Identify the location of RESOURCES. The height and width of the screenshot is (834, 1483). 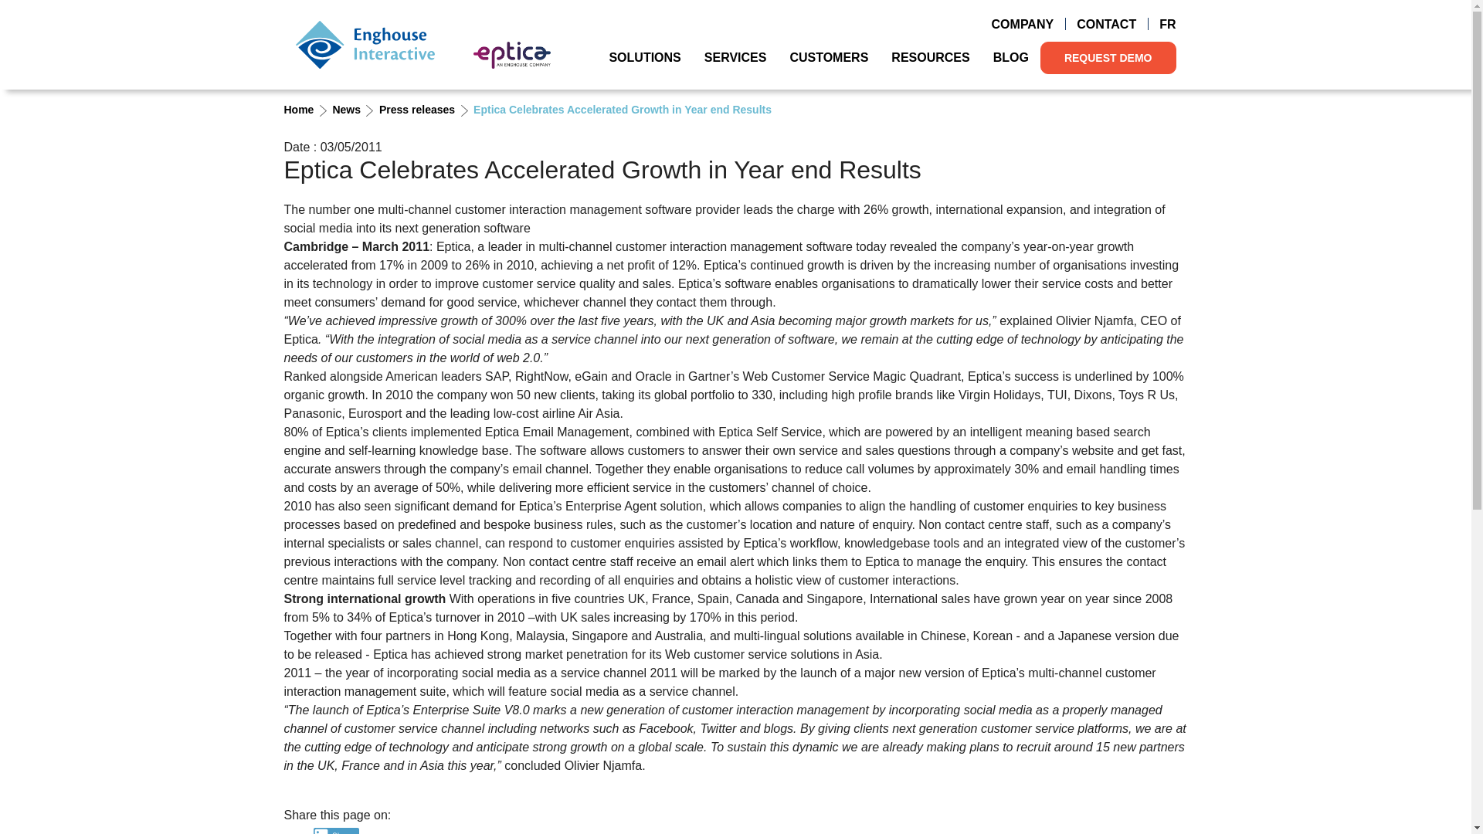
(930, 57).